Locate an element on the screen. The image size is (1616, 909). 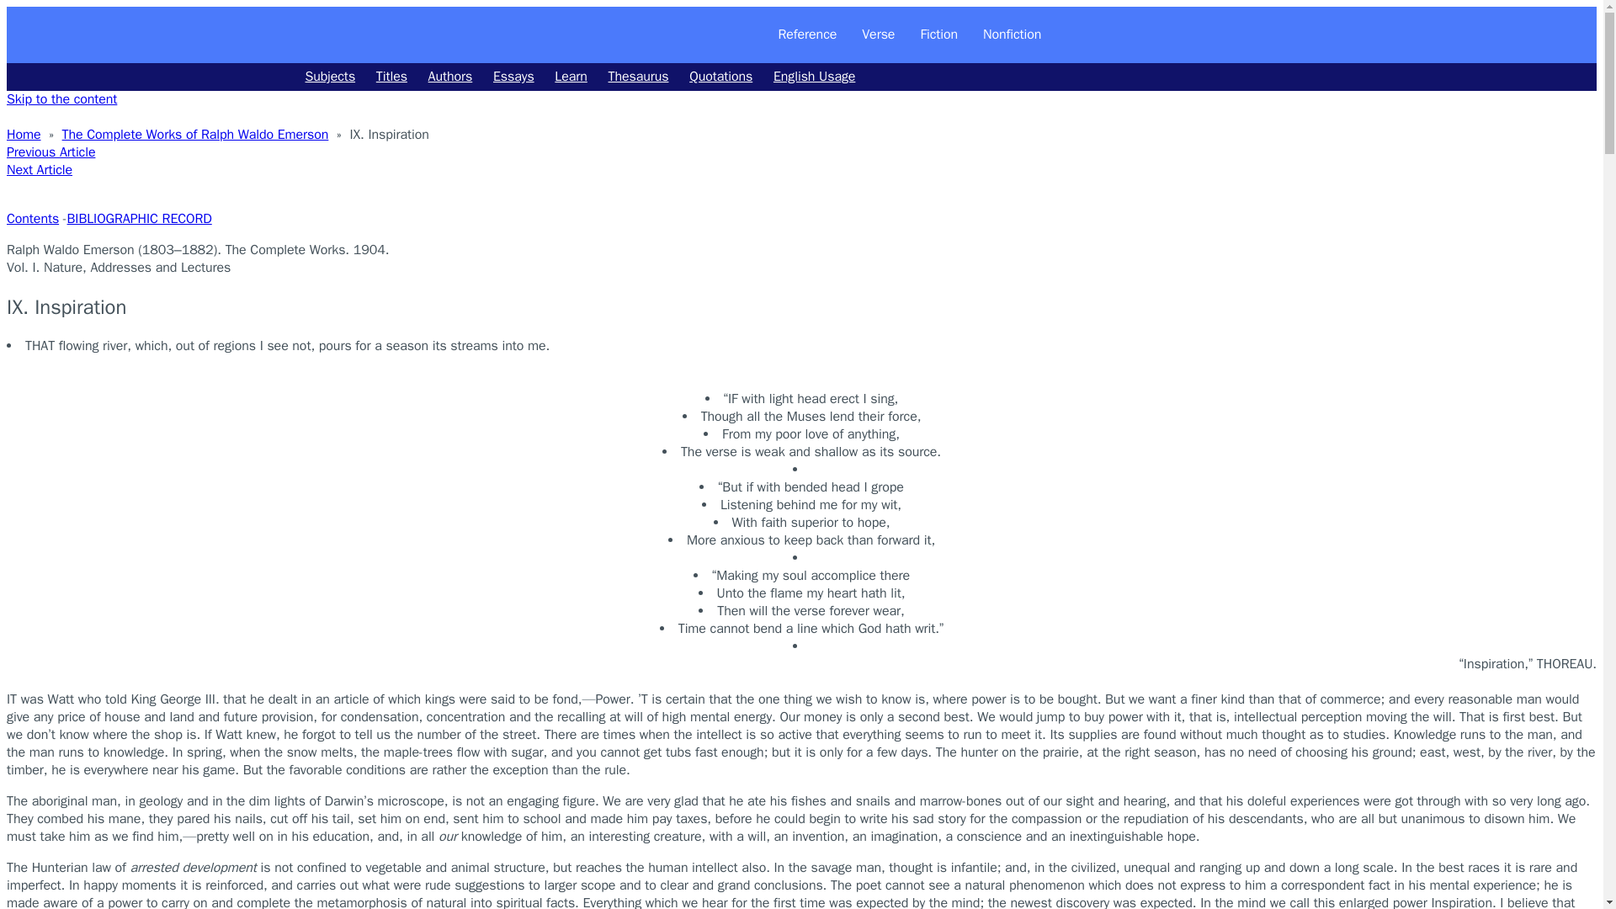
The Complete Works of Ralph Waldo Emerson is located at coordinates (195, 135).